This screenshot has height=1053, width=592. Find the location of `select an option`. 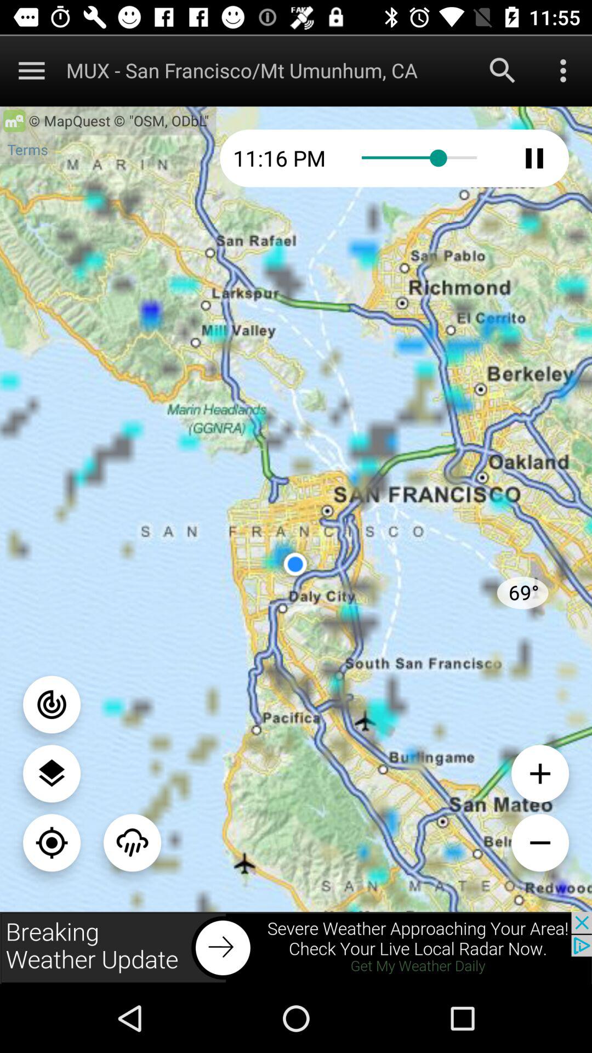

select an option is located at coordinates (133, 842).